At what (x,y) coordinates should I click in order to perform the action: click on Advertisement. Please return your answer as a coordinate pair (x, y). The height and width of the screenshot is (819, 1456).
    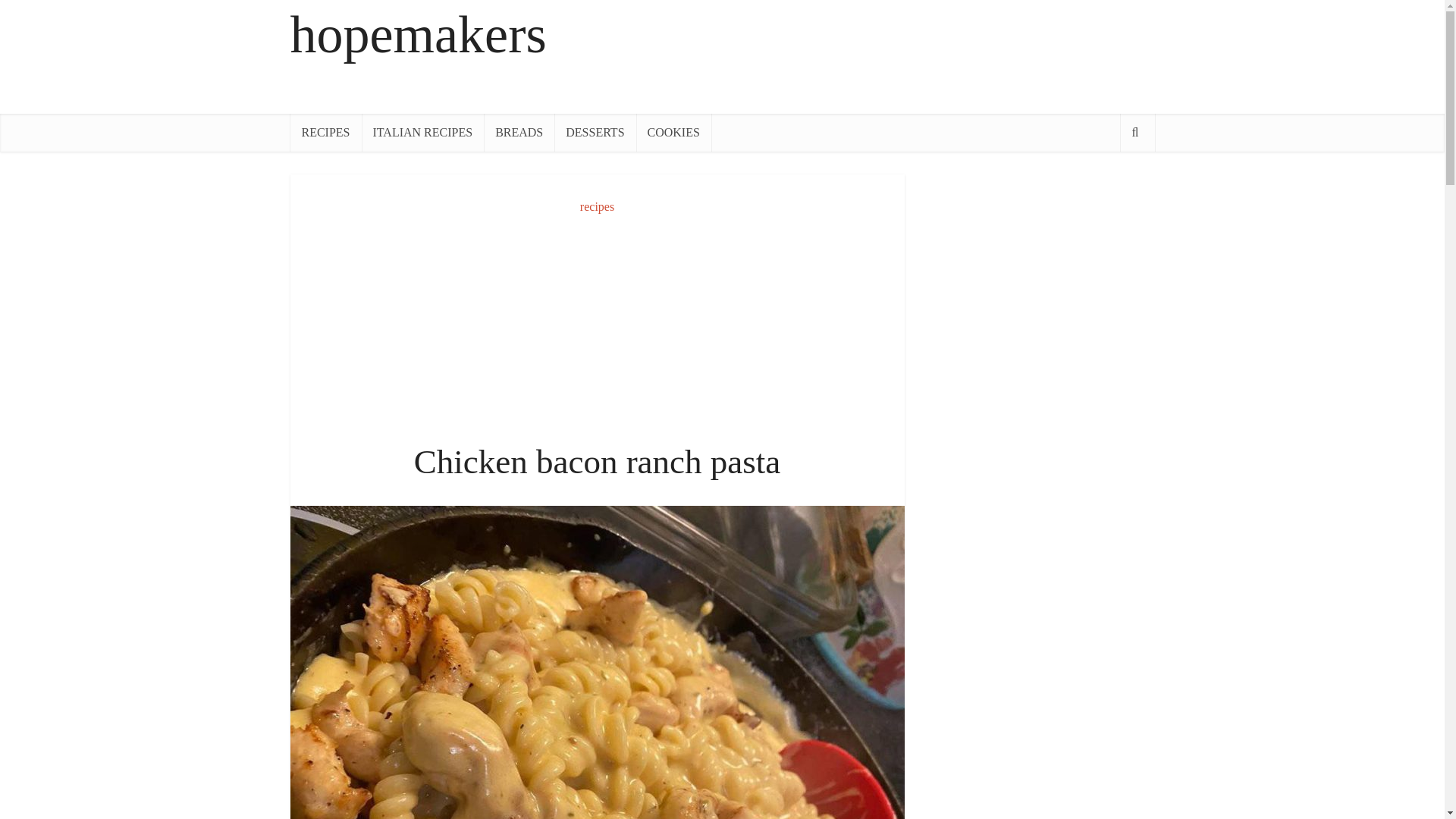
    Looking at the image, I should click on (597, 328).